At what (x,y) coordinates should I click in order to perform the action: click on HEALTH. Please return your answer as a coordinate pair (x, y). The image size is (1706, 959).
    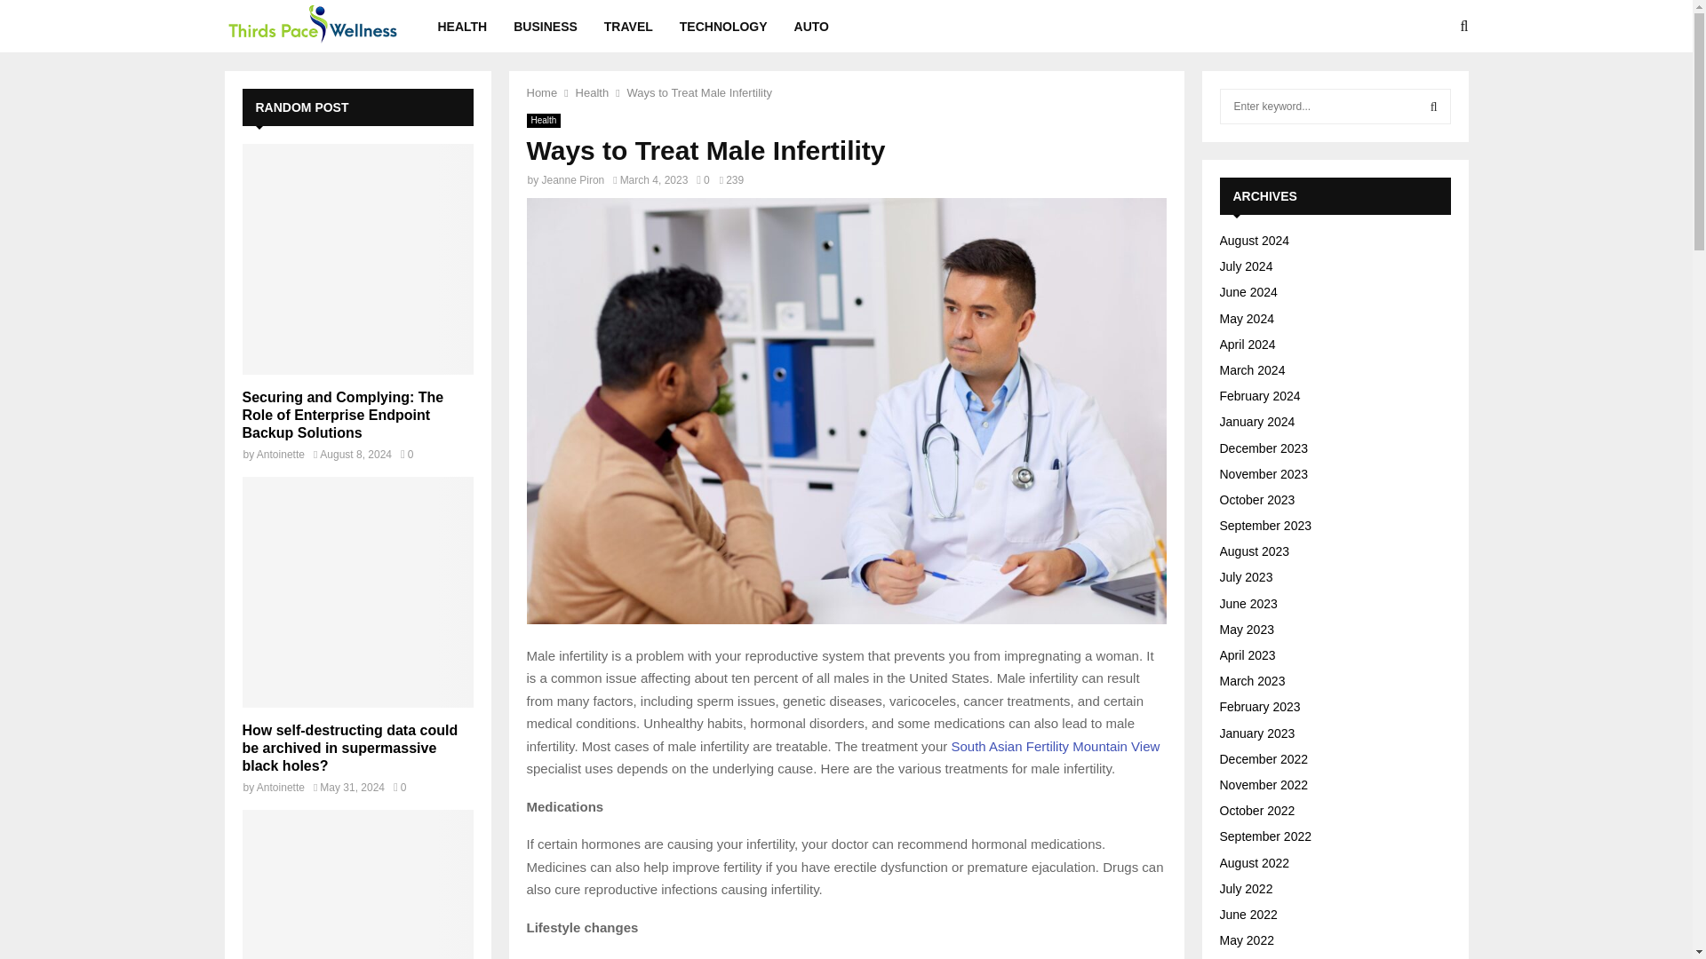
    Looking at the image, I should click on (461, 27).